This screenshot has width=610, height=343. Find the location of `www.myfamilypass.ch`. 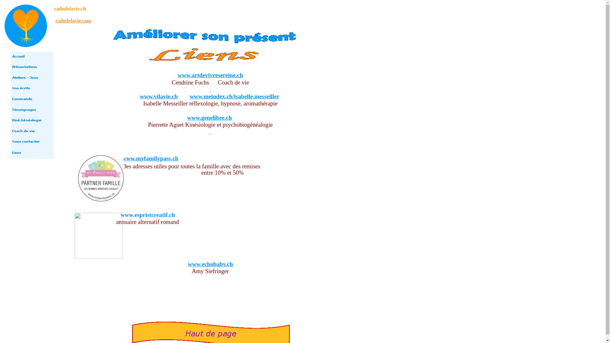

www.myfamilypass.ch is located at coordinates (150, 159).